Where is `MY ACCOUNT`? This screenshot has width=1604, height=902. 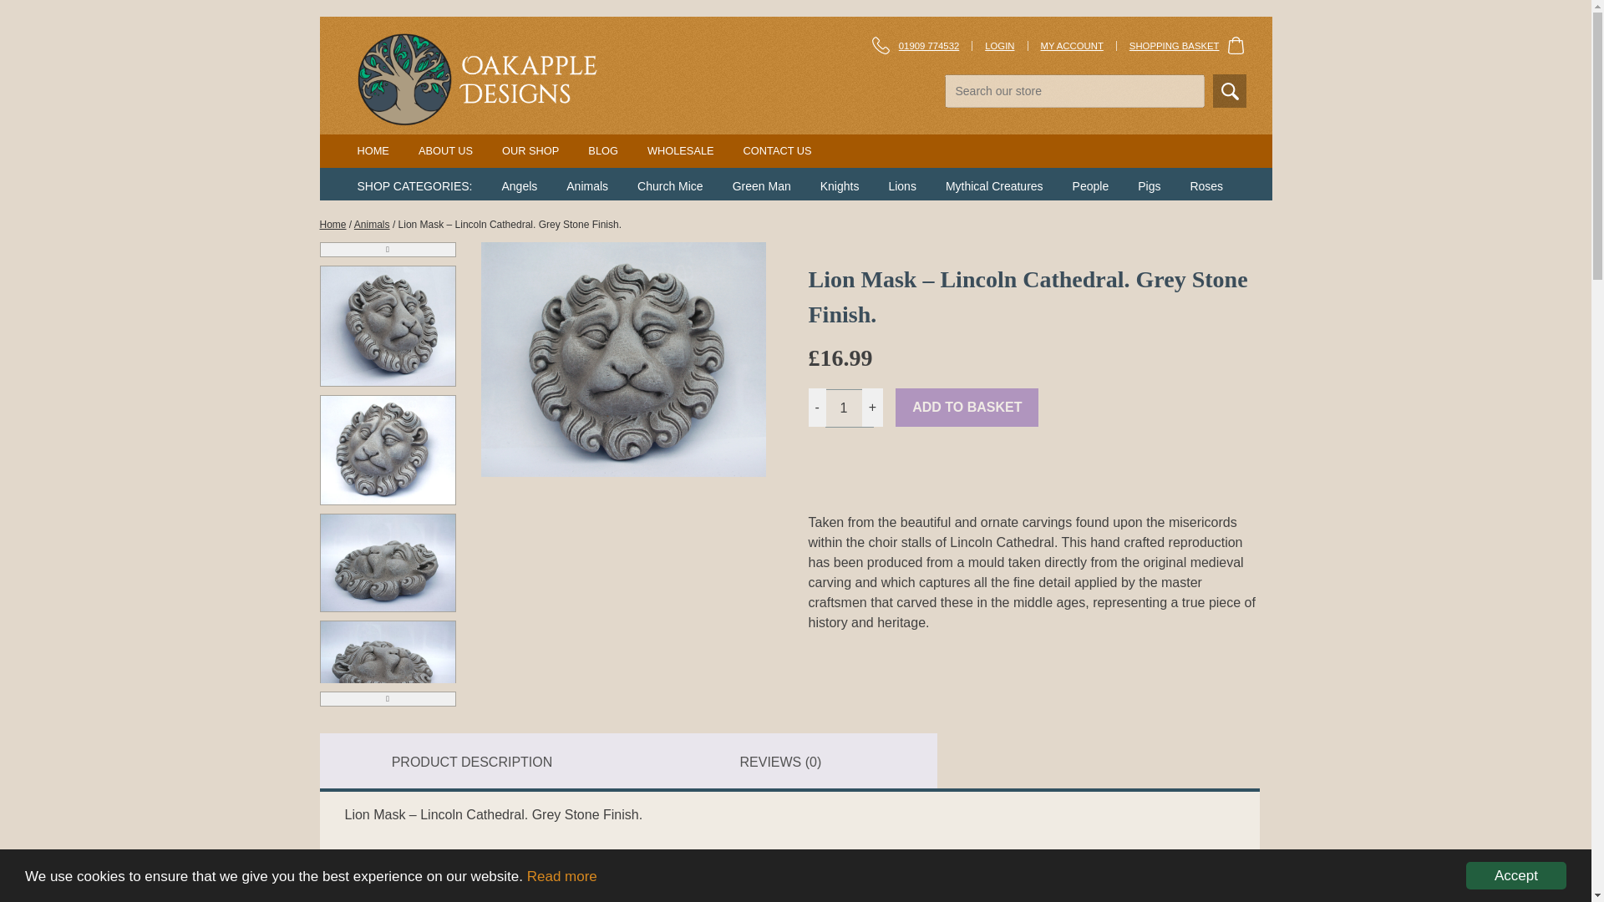 MY ACCOUNT is located at coordinates (1072, 45).